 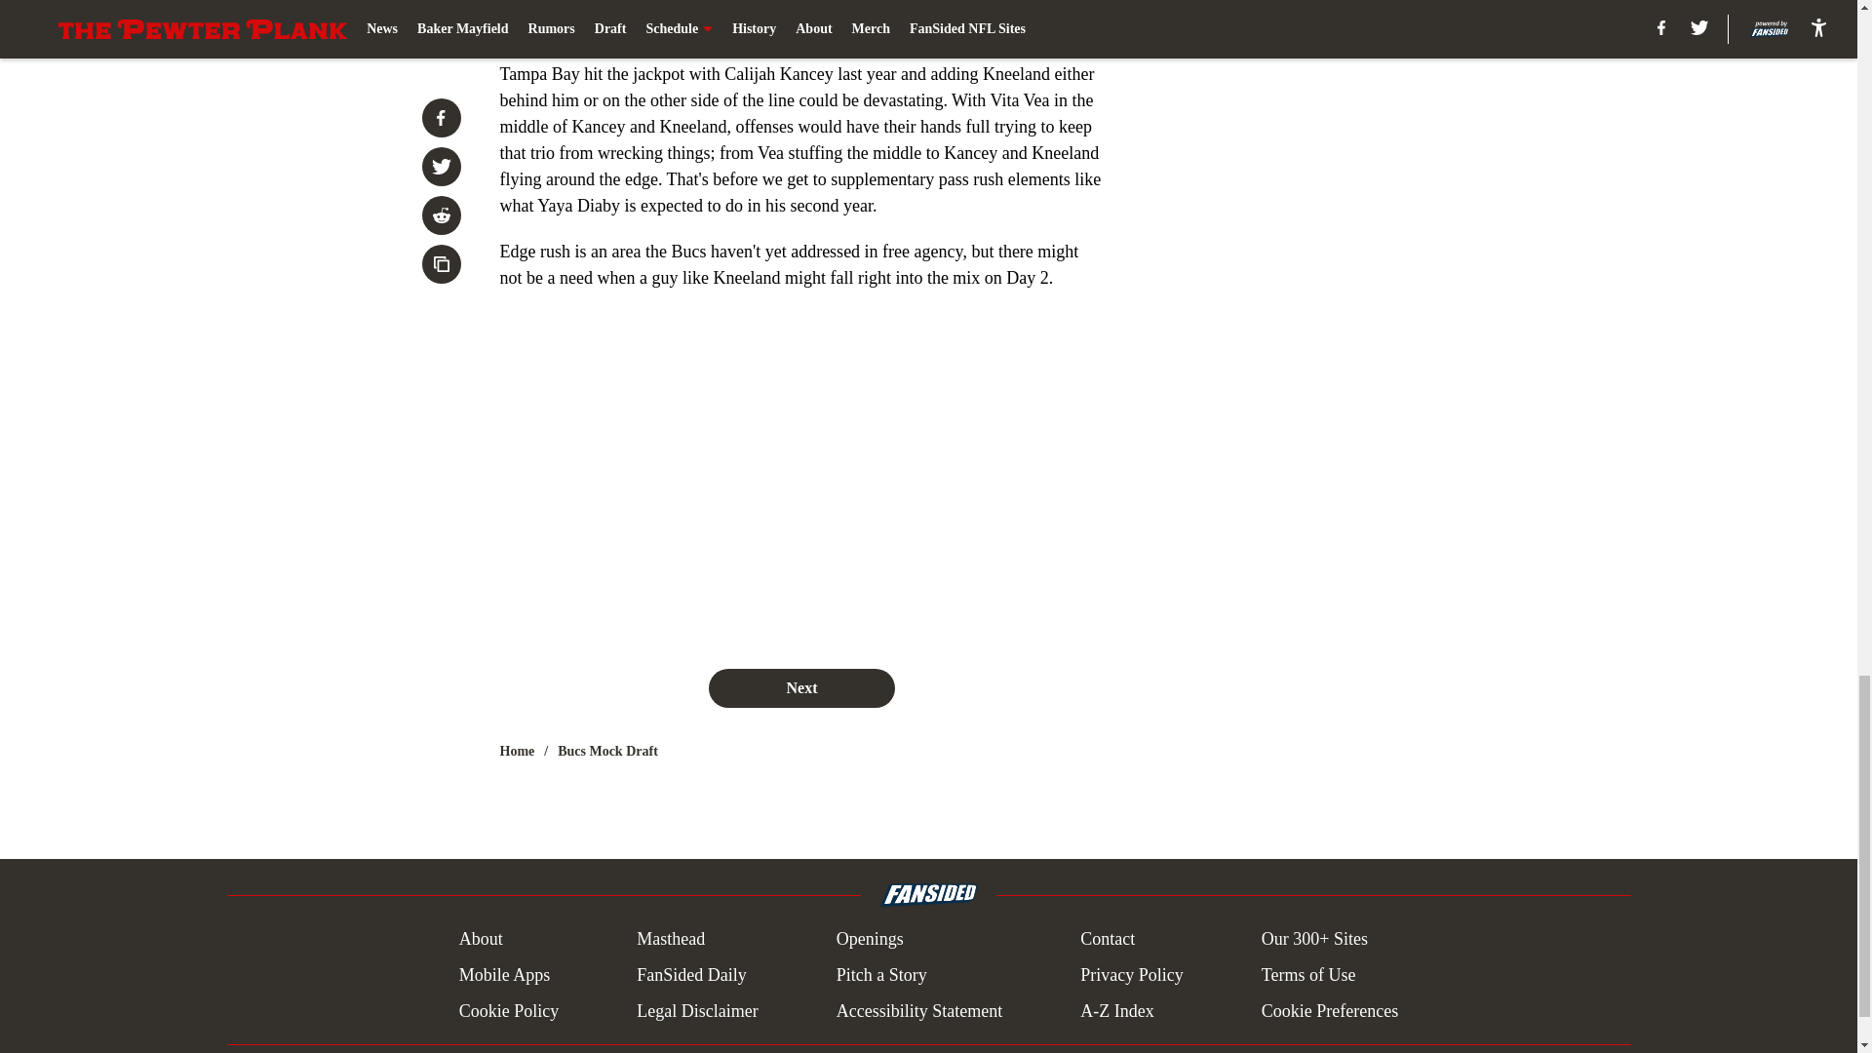 What do you see at coordinates (504, 975) in the screenshot?
I see `Mobile Apps` at bounding box center [504, 975].